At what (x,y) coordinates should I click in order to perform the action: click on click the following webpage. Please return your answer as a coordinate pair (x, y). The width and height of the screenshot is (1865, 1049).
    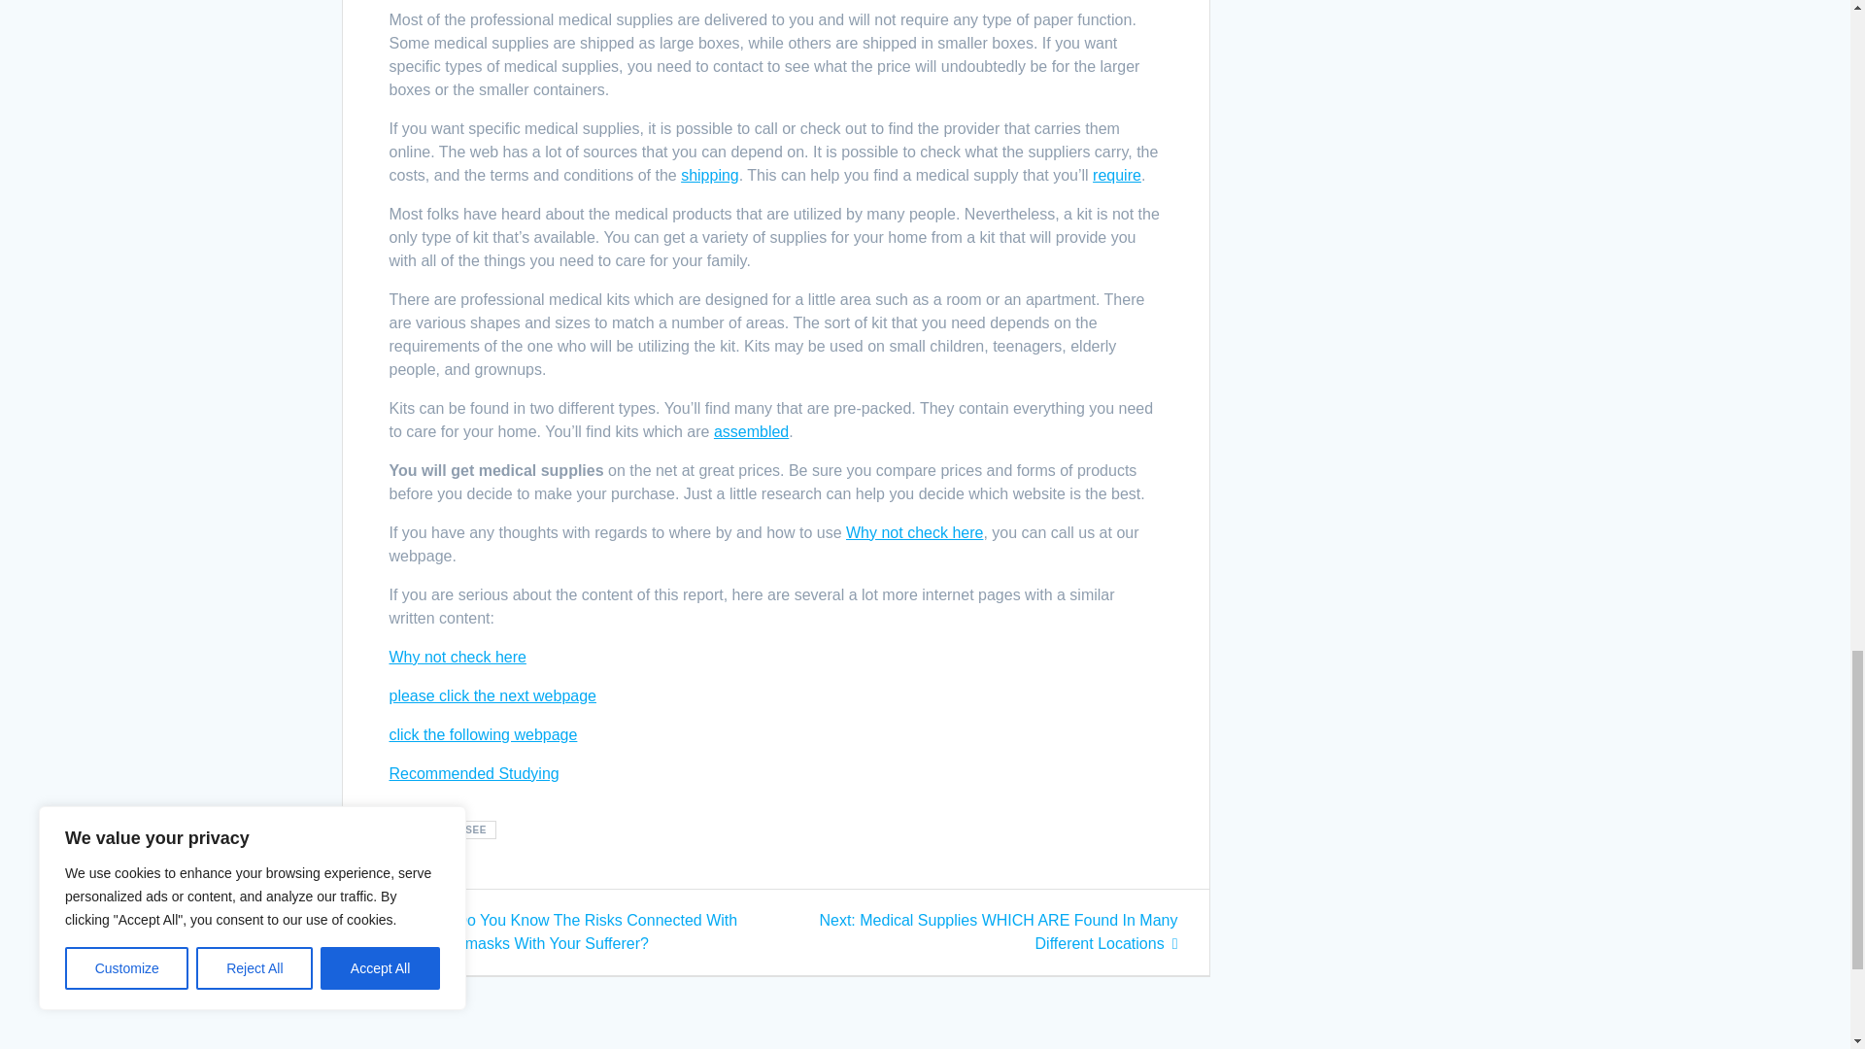
    Looking at the image, I should click on (482, 688).